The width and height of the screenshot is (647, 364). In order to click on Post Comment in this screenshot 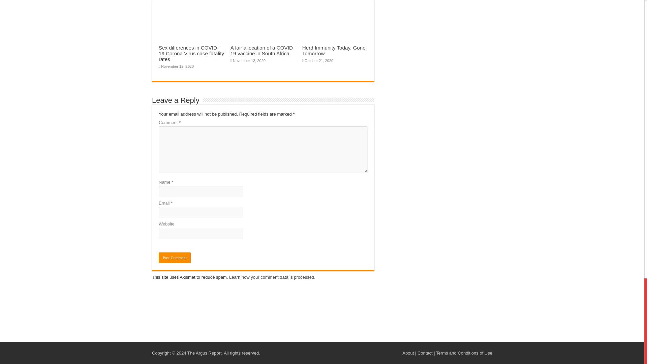, I will do `click(175, 257)`.